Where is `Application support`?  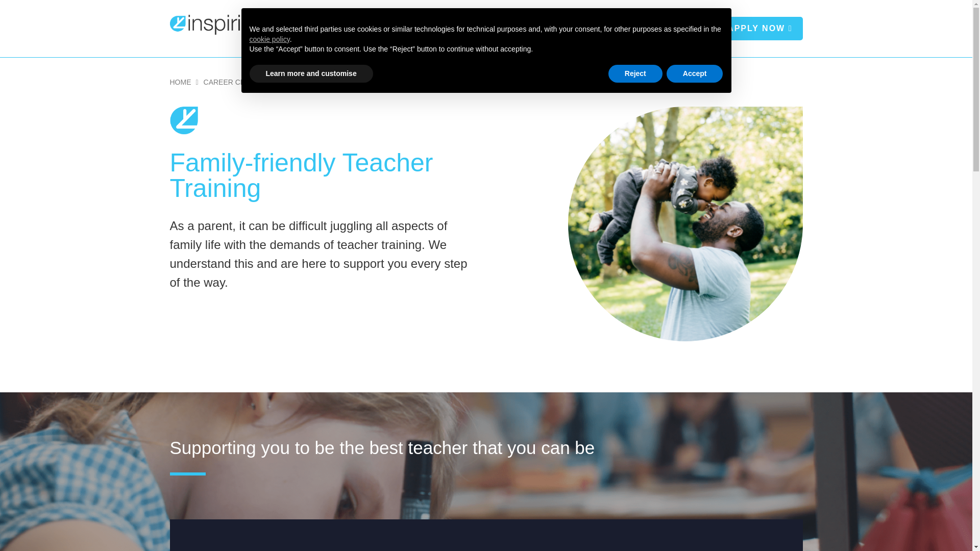
Application support is located at coordinates (537, 28).